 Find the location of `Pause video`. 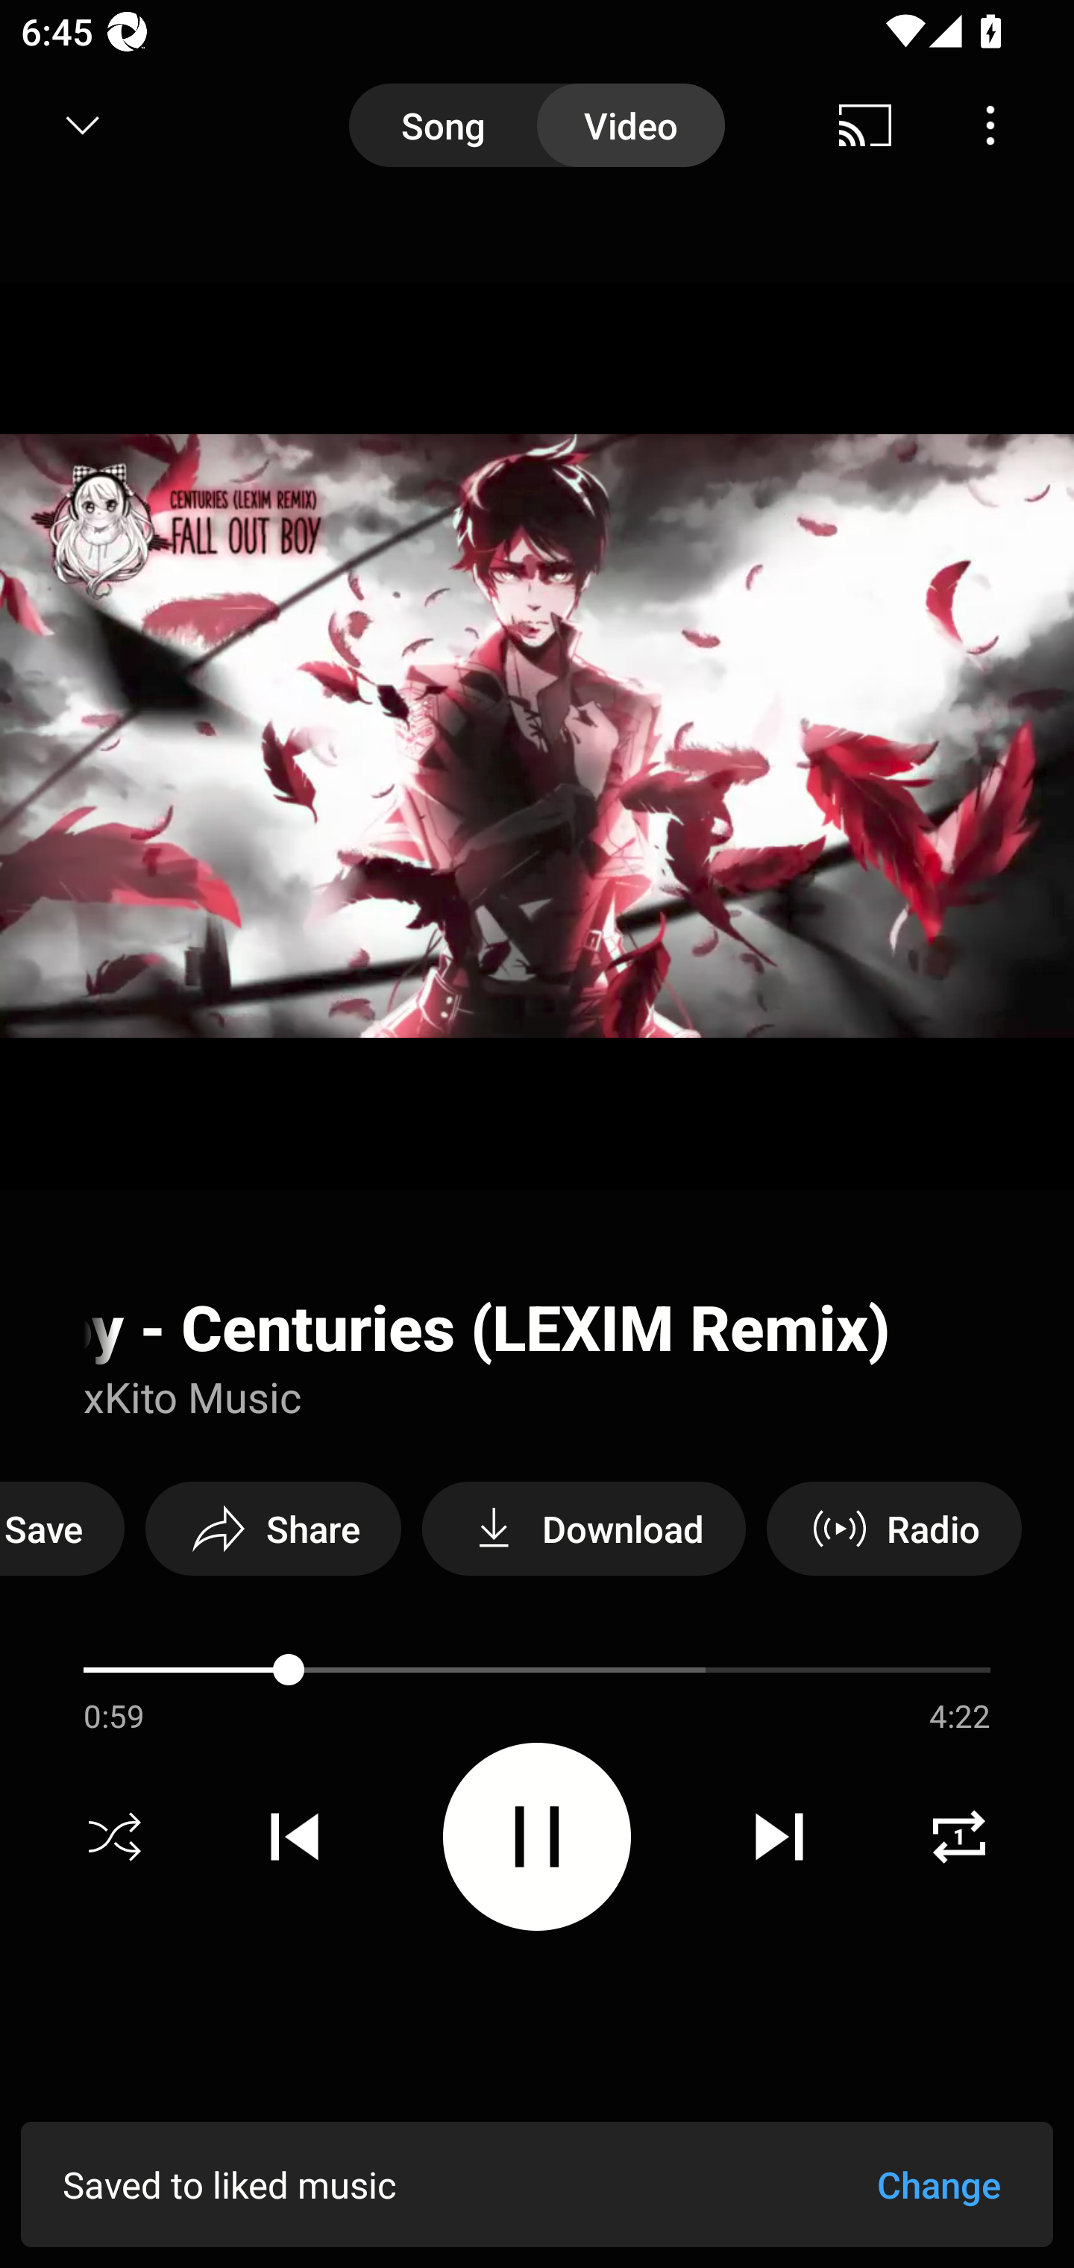

Pause video is located at coordinates (537, 1835).